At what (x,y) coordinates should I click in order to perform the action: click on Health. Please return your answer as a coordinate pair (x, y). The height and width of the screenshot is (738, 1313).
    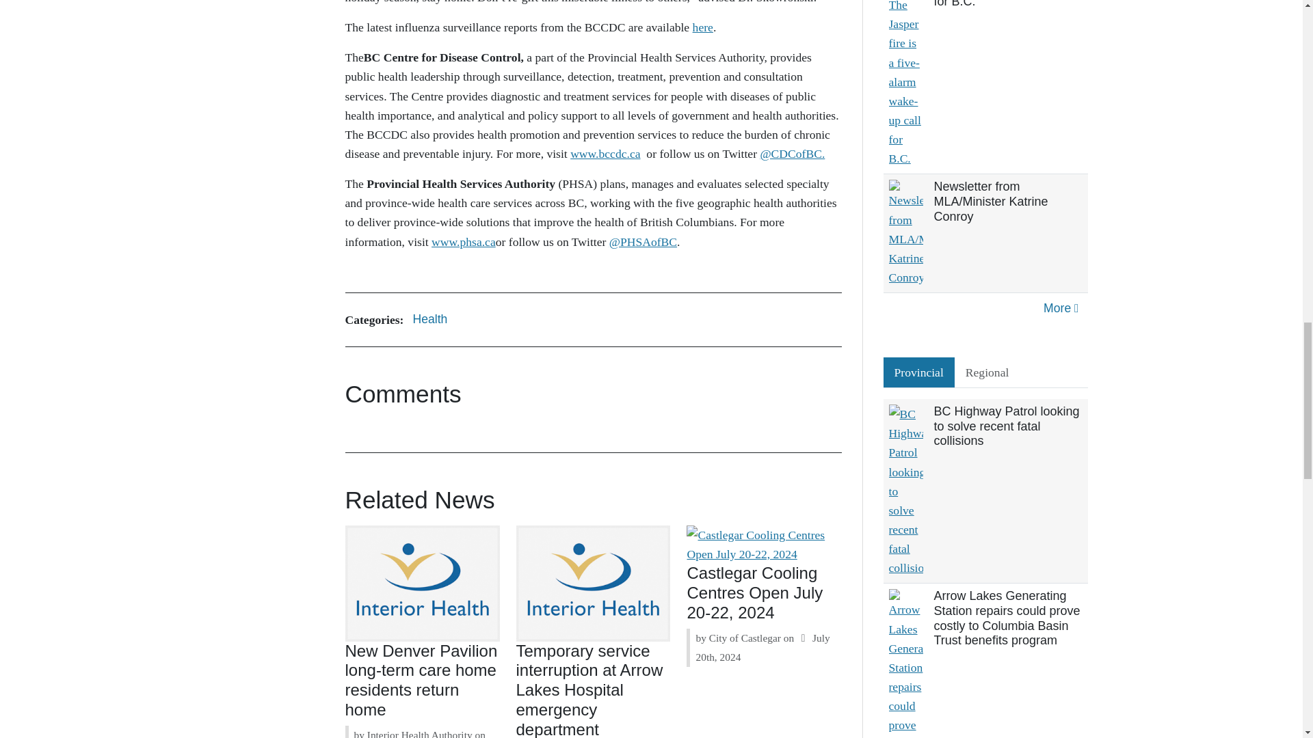
    Looking at the image, I should click on (429, 320).